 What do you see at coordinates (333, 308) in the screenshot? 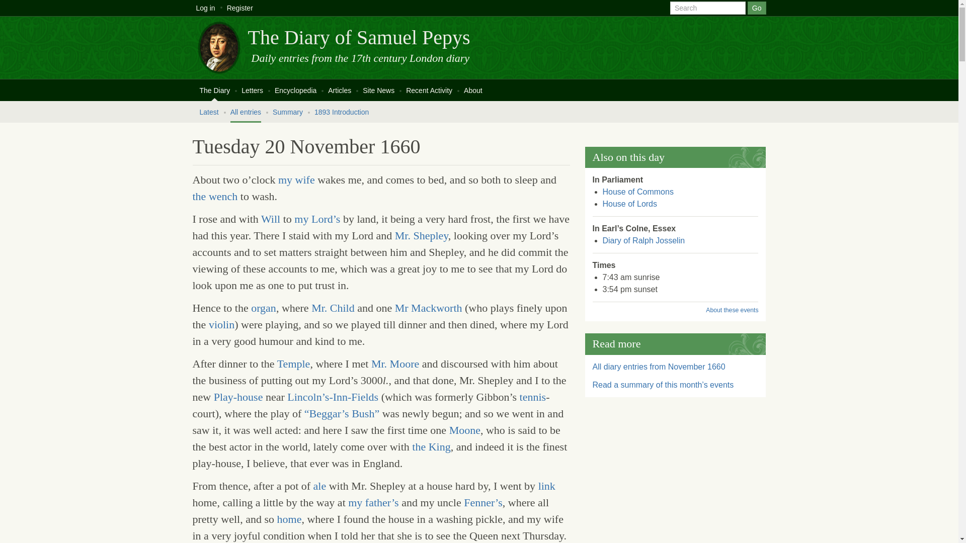
I see `Mr. Child` at bounding box center [333, 308].